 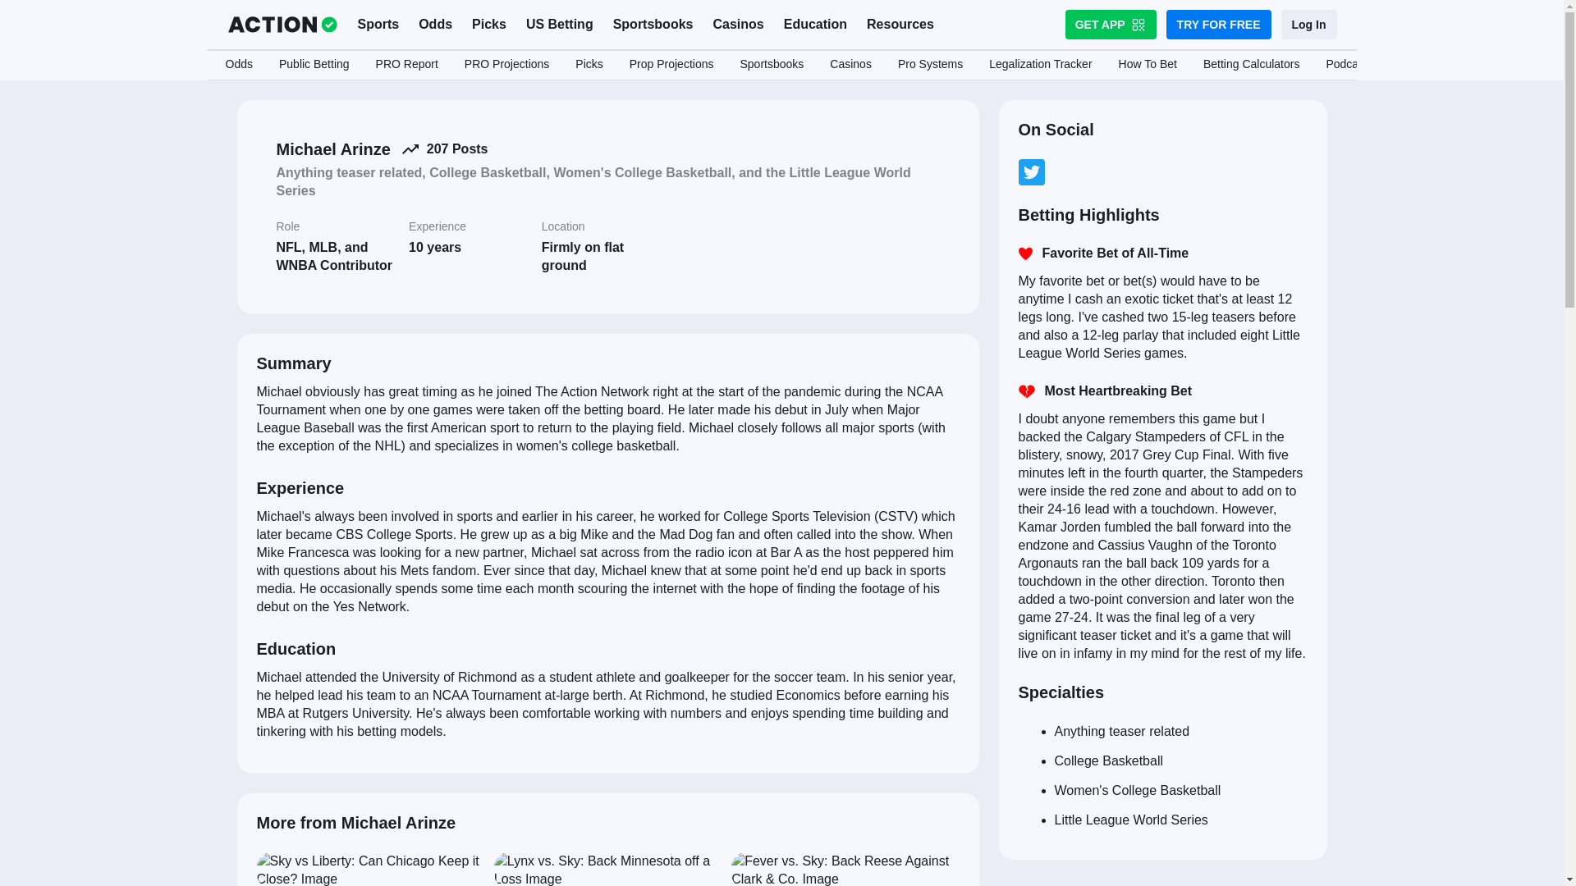 I want to click on Sportsbooks, so click(x=772, y=65).